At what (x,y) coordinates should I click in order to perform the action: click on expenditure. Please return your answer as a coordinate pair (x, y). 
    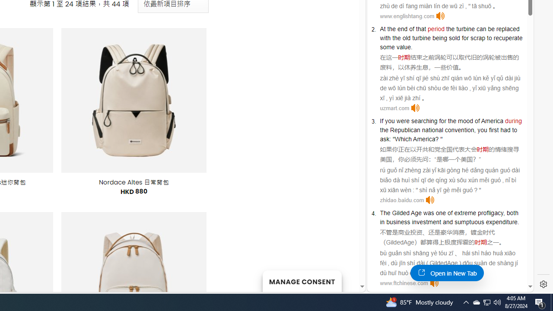
    Looking at the image, I should click on (501, 222).